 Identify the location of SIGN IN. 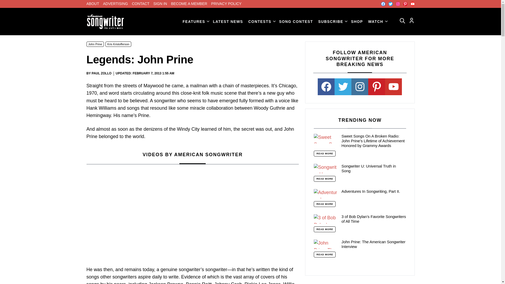
(160, 4).